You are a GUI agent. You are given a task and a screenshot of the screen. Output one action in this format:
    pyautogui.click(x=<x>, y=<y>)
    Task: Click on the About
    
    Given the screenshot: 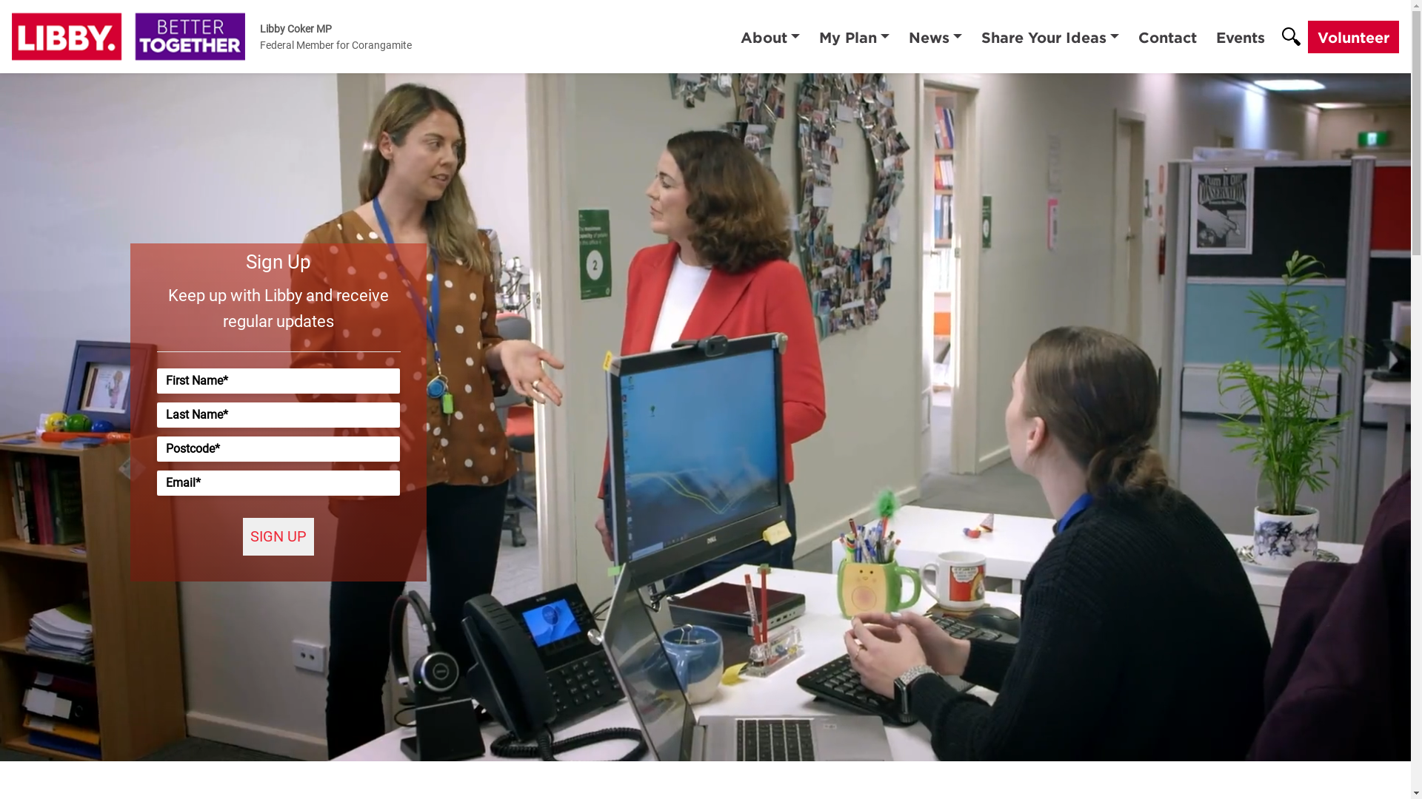 What is the action you would take?
    pyautogui.click(x=770, y=37)
    